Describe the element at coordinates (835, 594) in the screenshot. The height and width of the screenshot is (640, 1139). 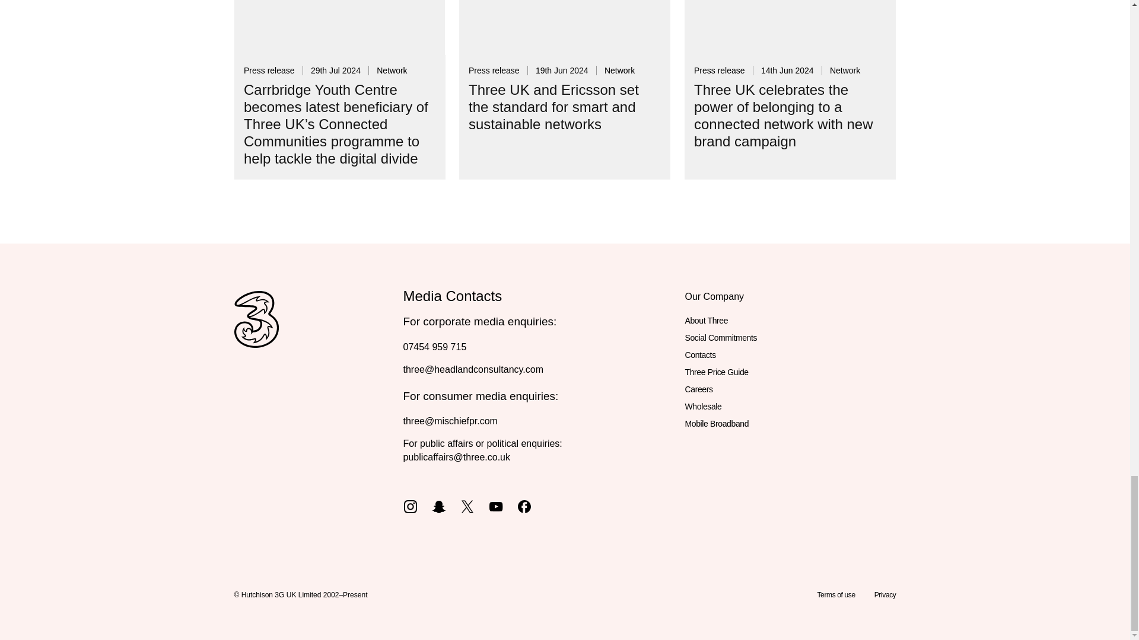
I see `Terms of use` at that location.